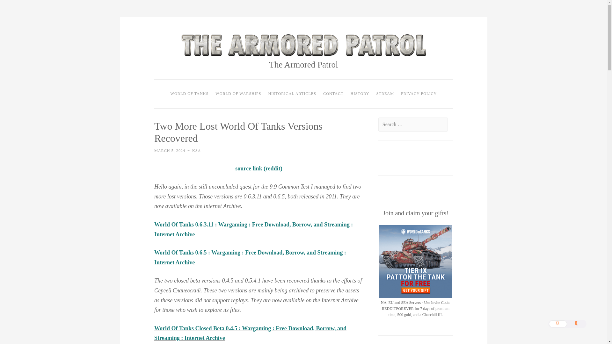 The image size is (612, 344). I want to click on STREAM, so click(385, 94).